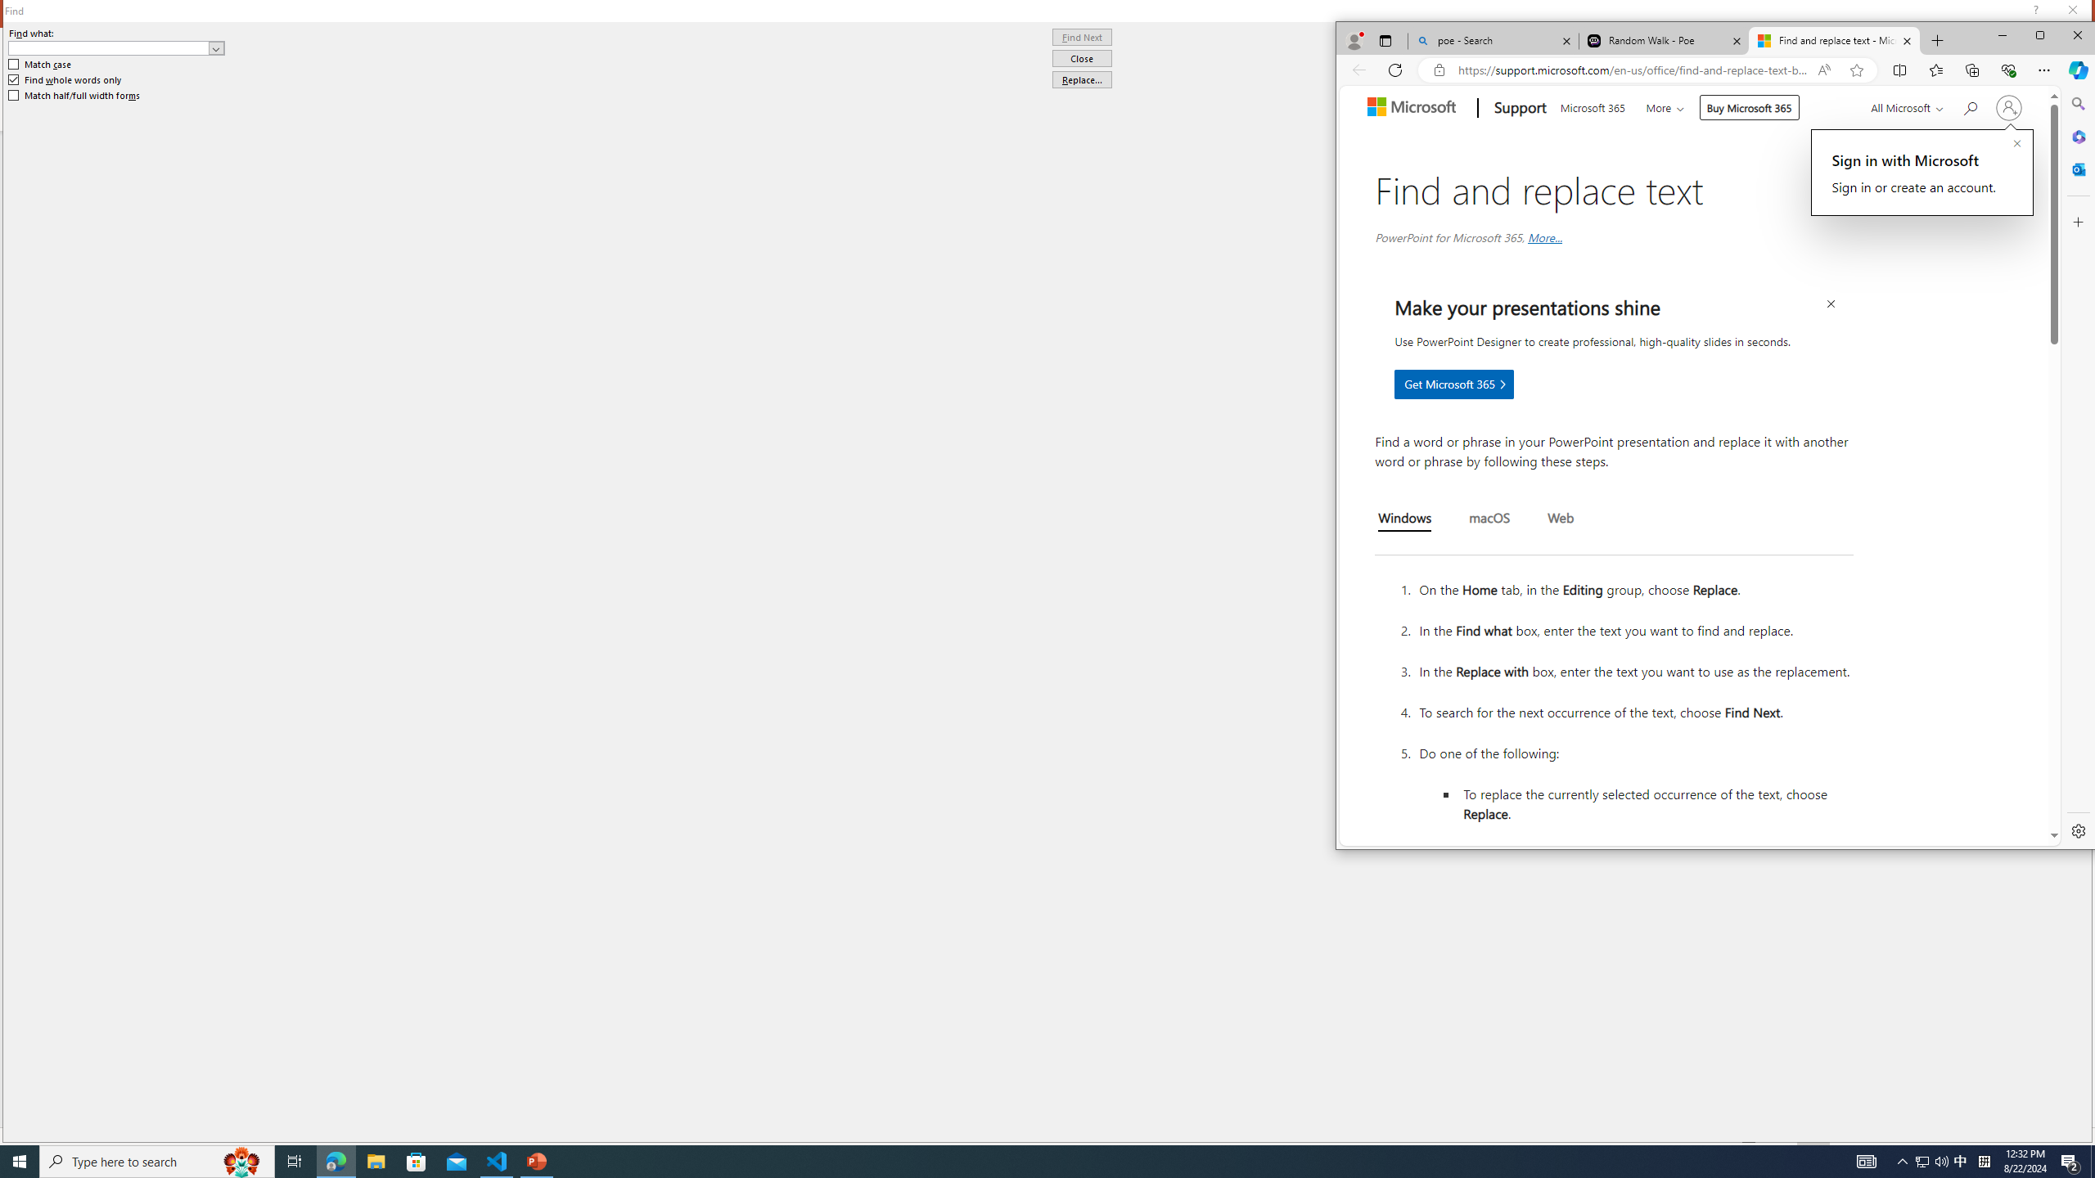  I want to click on Back, so click(1358, 70).